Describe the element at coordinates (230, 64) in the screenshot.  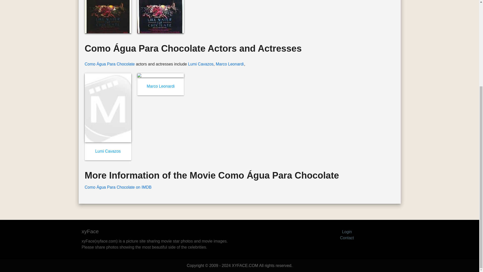
I see `Marco Leonardi` at that location.